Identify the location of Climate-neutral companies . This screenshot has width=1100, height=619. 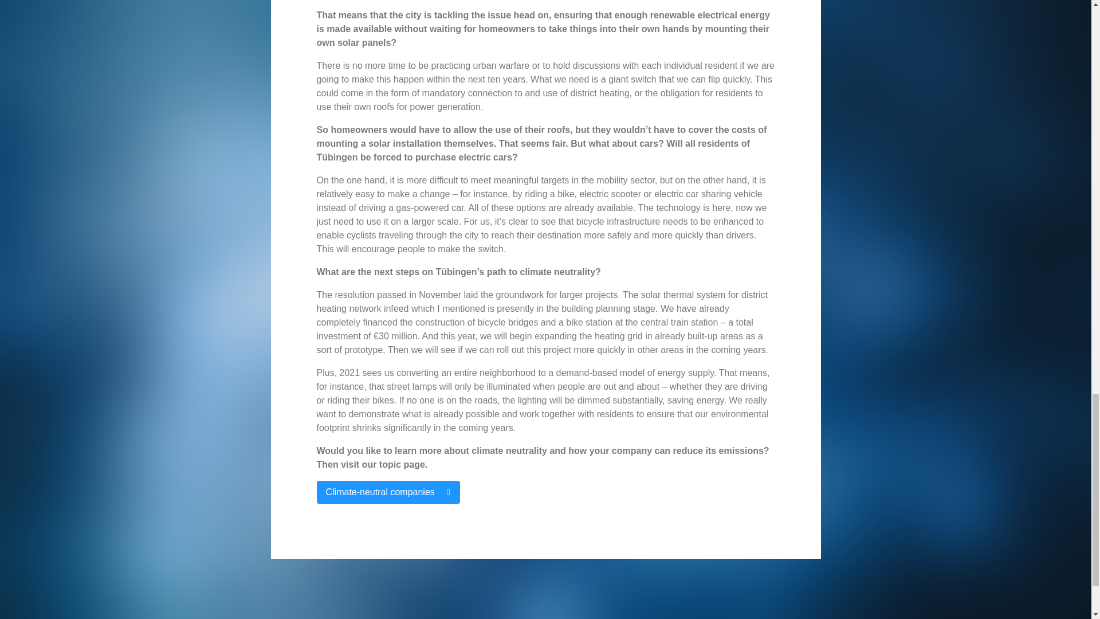
(388, 492).